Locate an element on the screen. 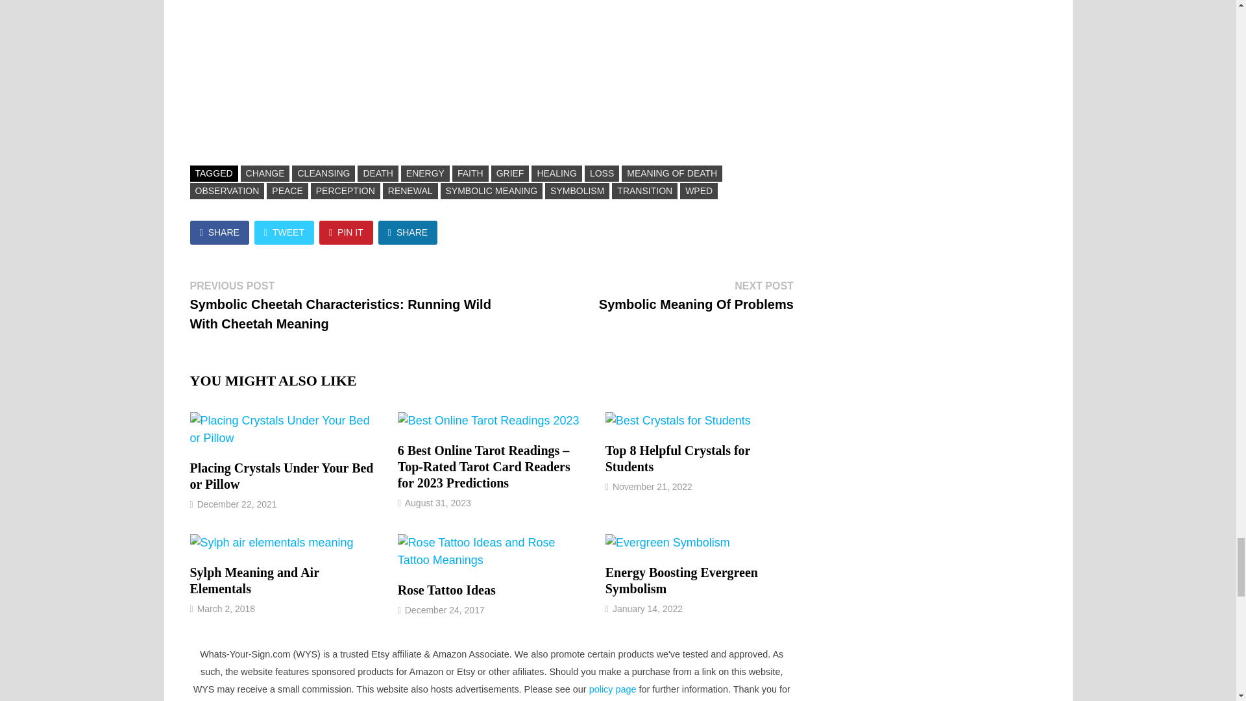 The width and height of the screenshot is (1246, 701). Rose Tattoo Ideas is located at coordinates (446, 589).